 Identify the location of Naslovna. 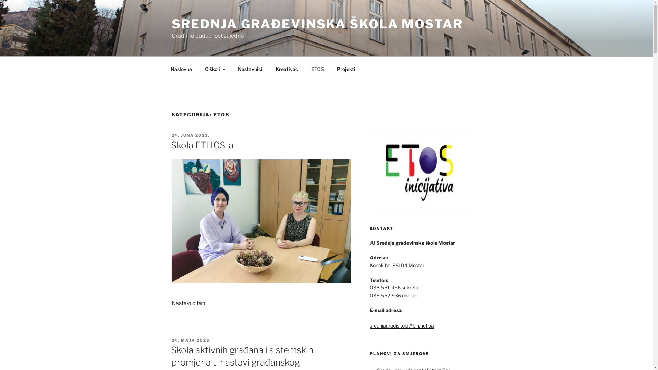
(181, 69).